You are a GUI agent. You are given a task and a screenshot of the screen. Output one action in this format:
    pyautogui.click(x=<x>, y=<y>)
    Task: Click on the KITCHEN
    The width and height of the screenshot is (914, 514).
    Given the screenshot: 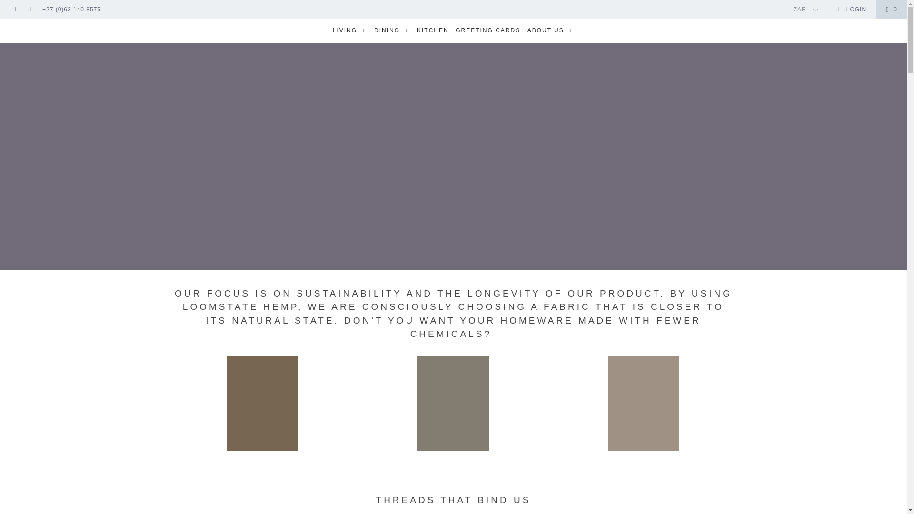 What is the action you would take?
    pyautogui.click(x=432, y=30)
    